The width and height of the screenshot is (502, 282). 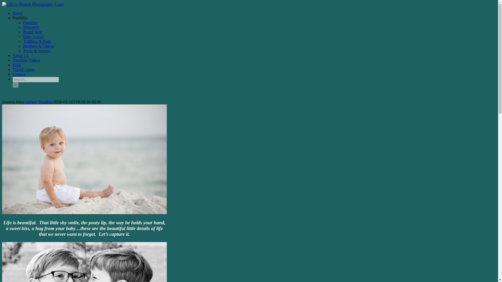 I want to click on Blog, so click(x=16, y=65).